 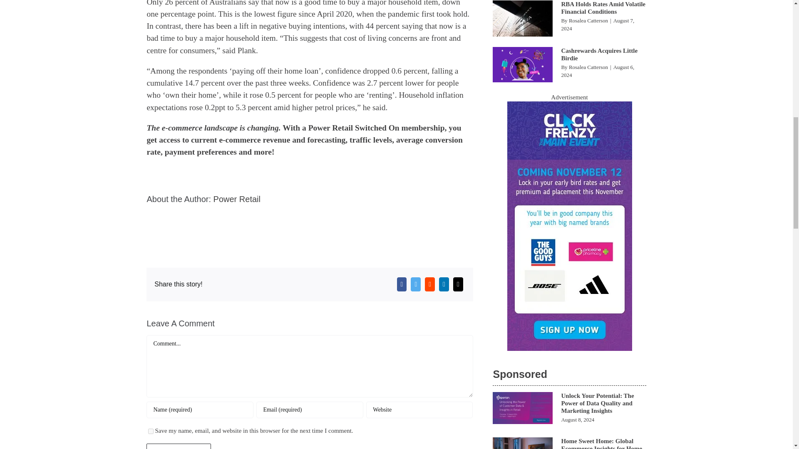 What do you see at coordinates (151, 432) in the screenshot?
I see `yes` at bounding box center [151, 432].